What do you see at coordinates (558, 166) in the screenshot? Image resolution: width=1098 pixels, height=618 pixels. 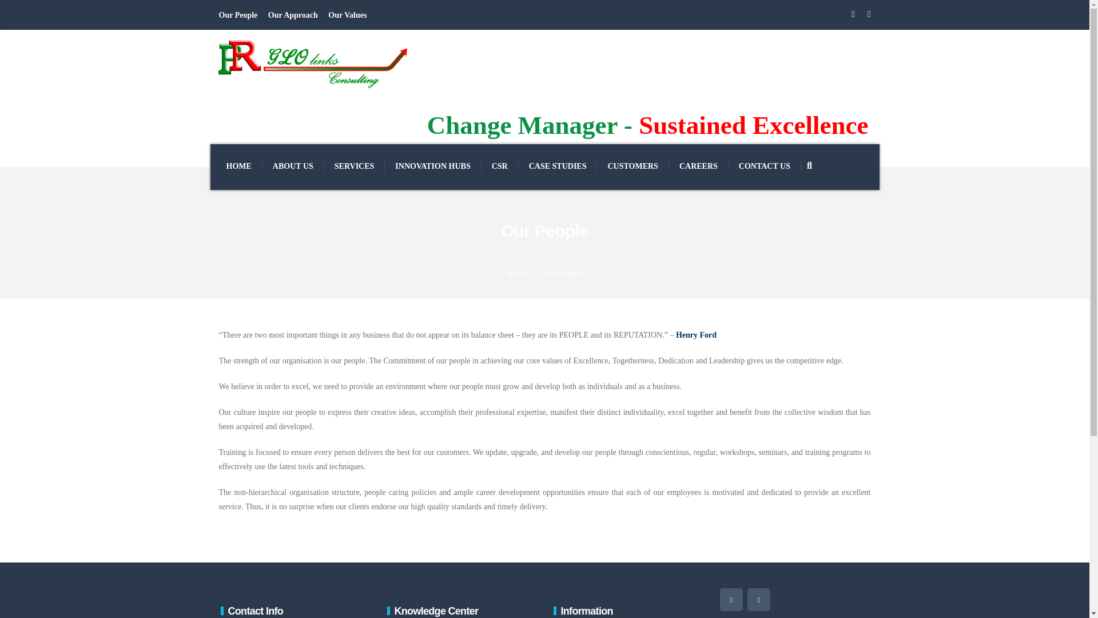 I see `CASE STUDIES` at bounding box center [558, 166].